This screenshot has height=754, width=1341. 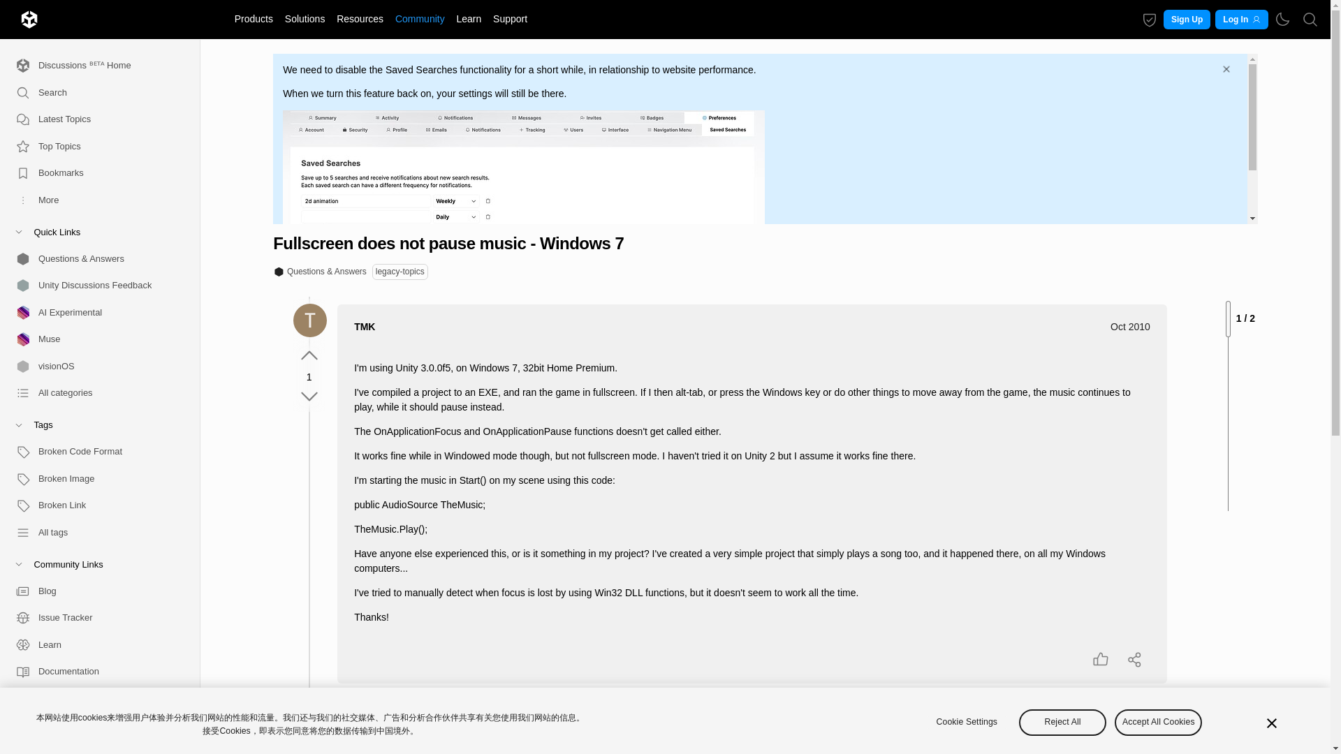 What do you see at coordinates (419, 18) in the screenshot?
I see `Community` at bounding box center [419, 18].